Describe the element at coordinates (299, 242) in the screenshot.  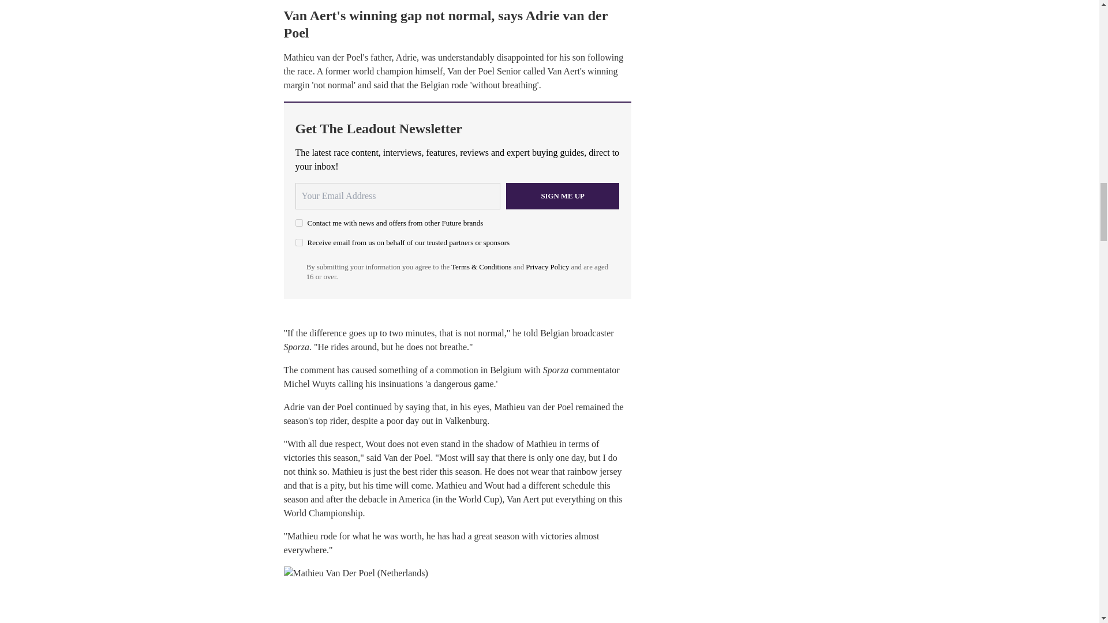
I see `on` at that location.